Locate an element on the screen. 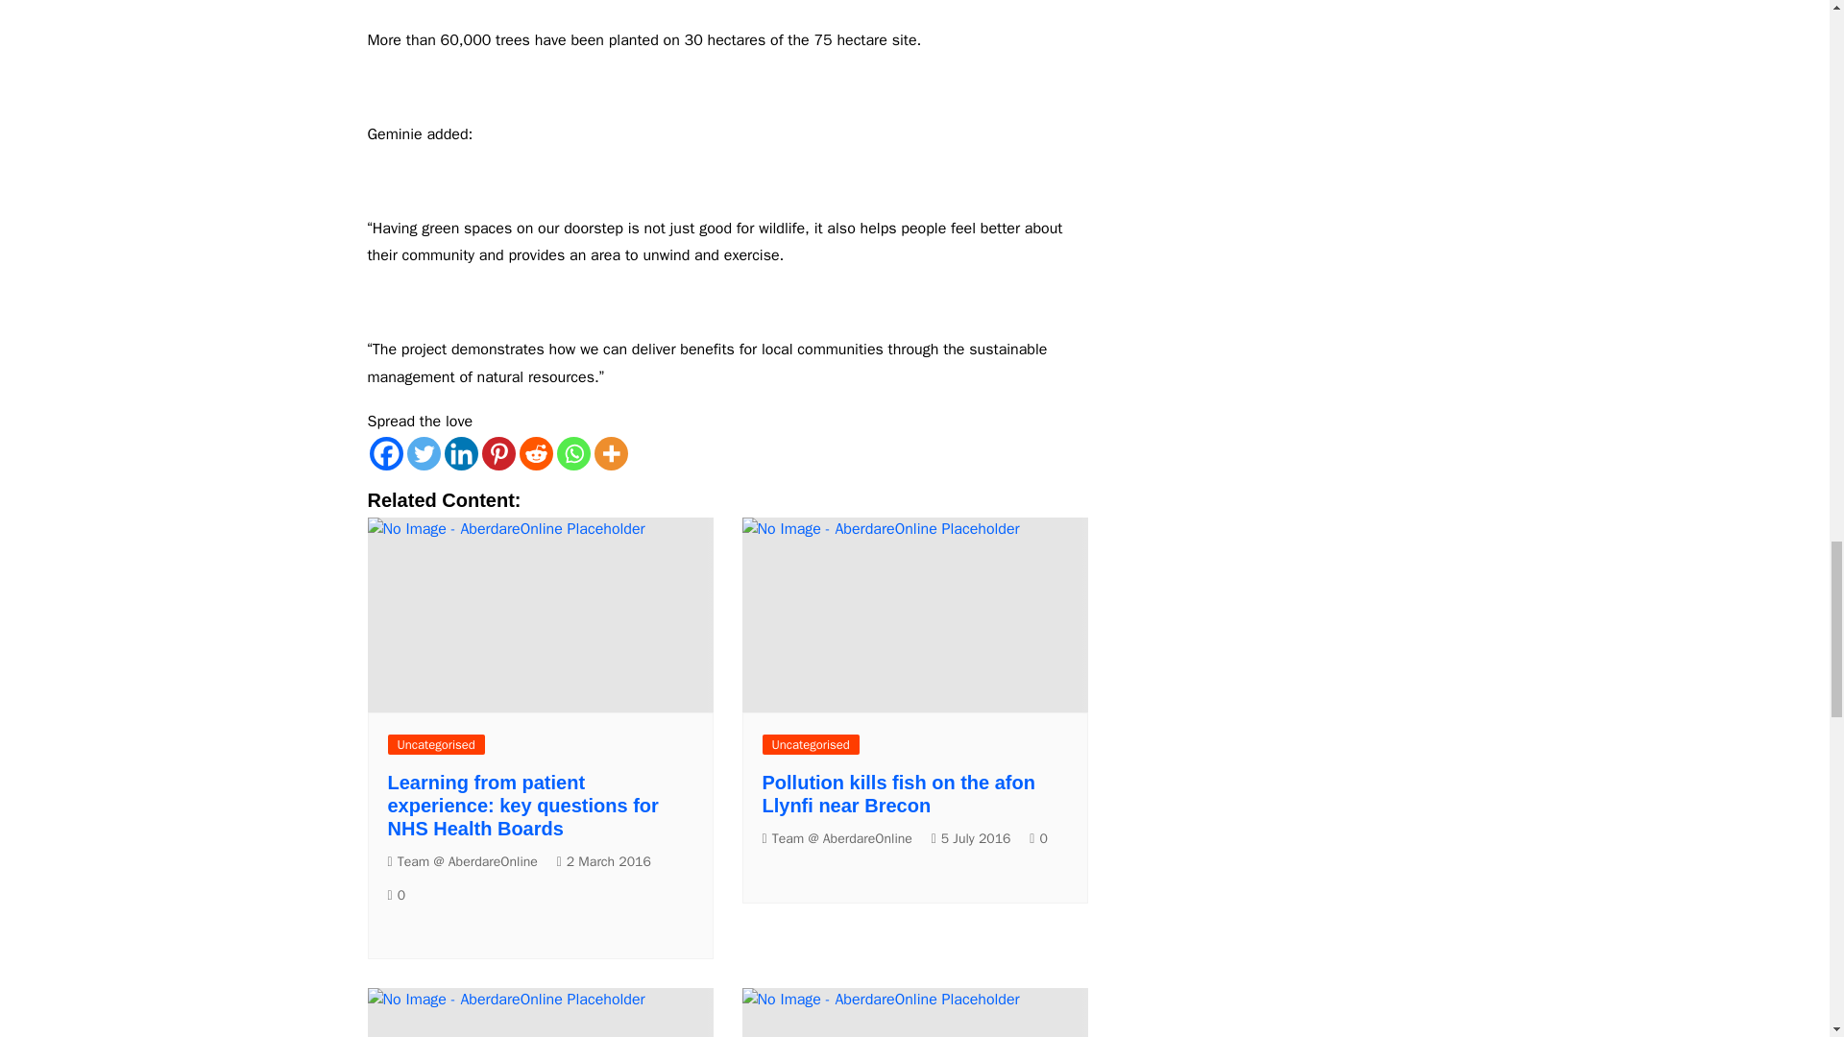  Reddit is located at coordinates (534, 453).